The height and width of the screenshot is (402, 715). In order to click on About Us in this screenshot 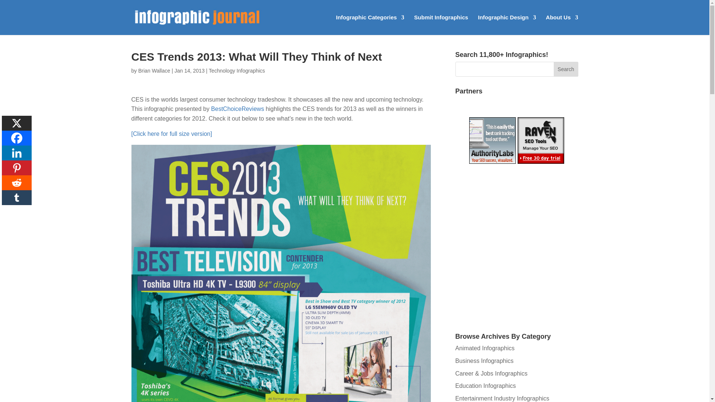, I will do `click(562, 25)`.